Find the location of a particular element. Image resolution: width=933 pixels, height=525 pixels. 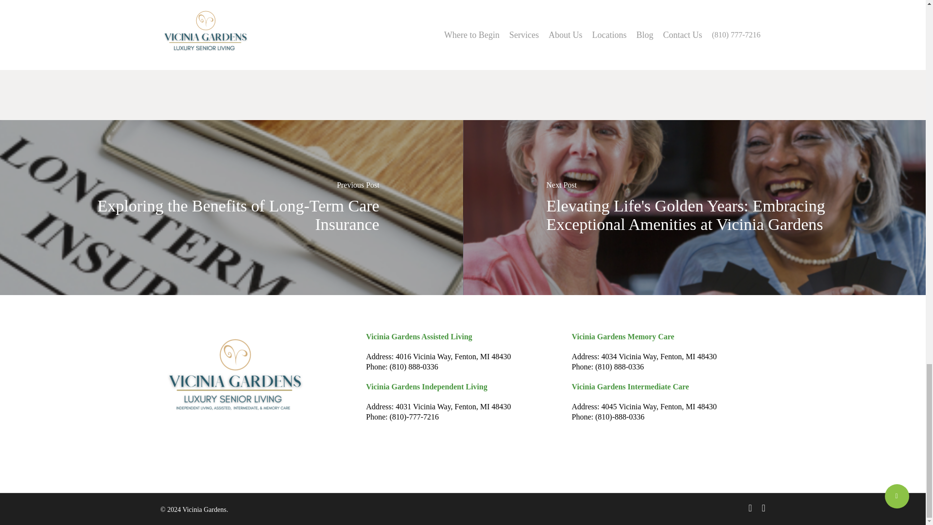

Address: 4034 Vicinia Way, Fenton, MI 48430 is located at coordinates (644, 356).